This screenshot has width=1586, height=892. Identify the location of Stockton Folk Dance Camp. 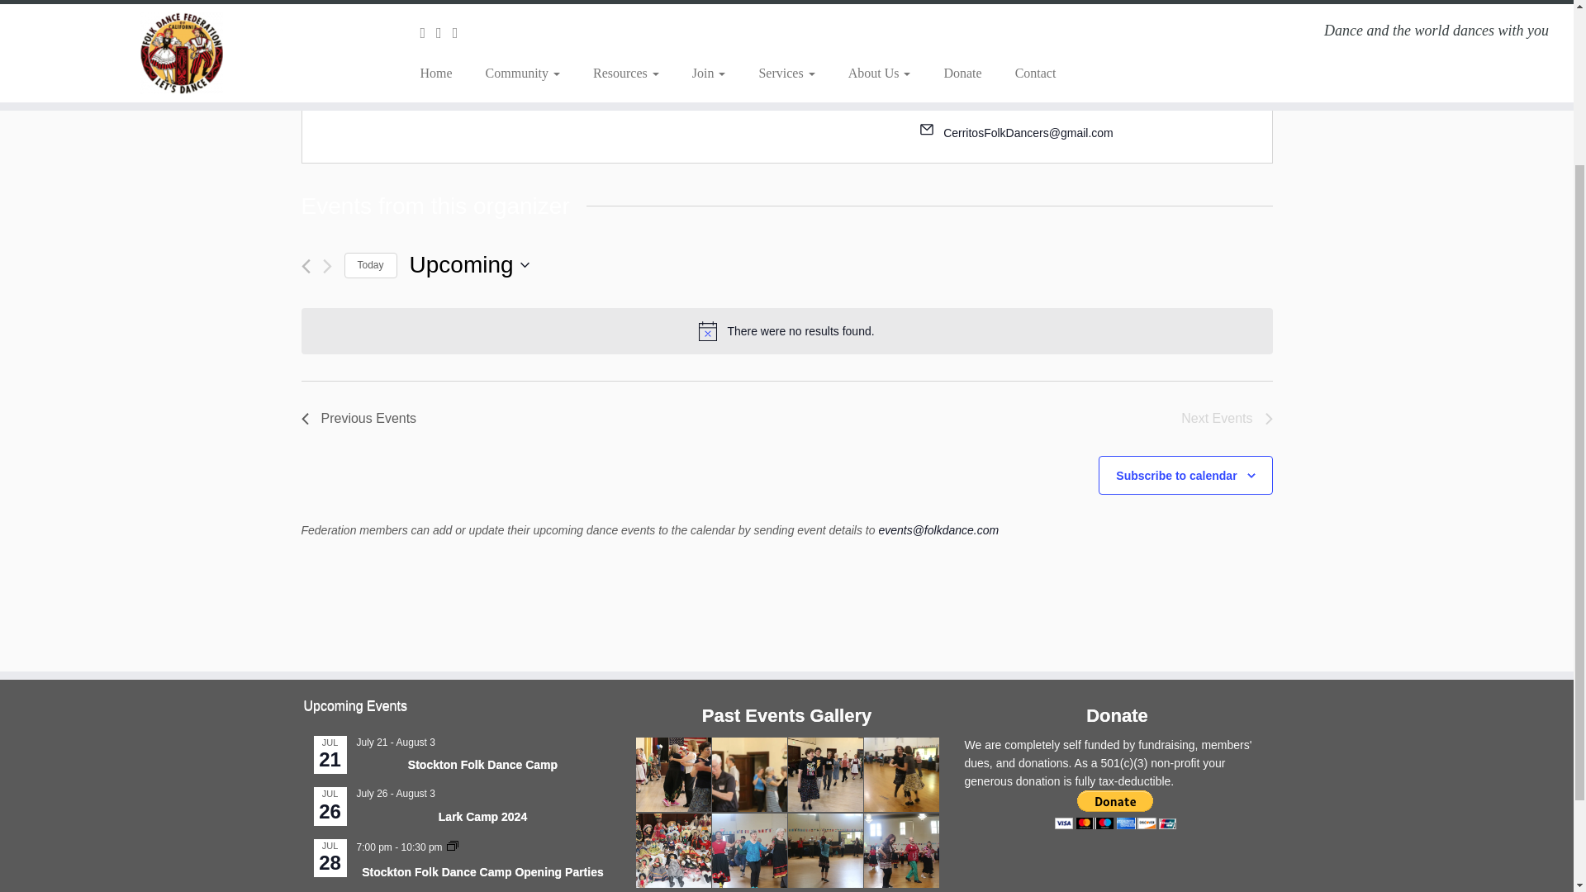
(482, 765).